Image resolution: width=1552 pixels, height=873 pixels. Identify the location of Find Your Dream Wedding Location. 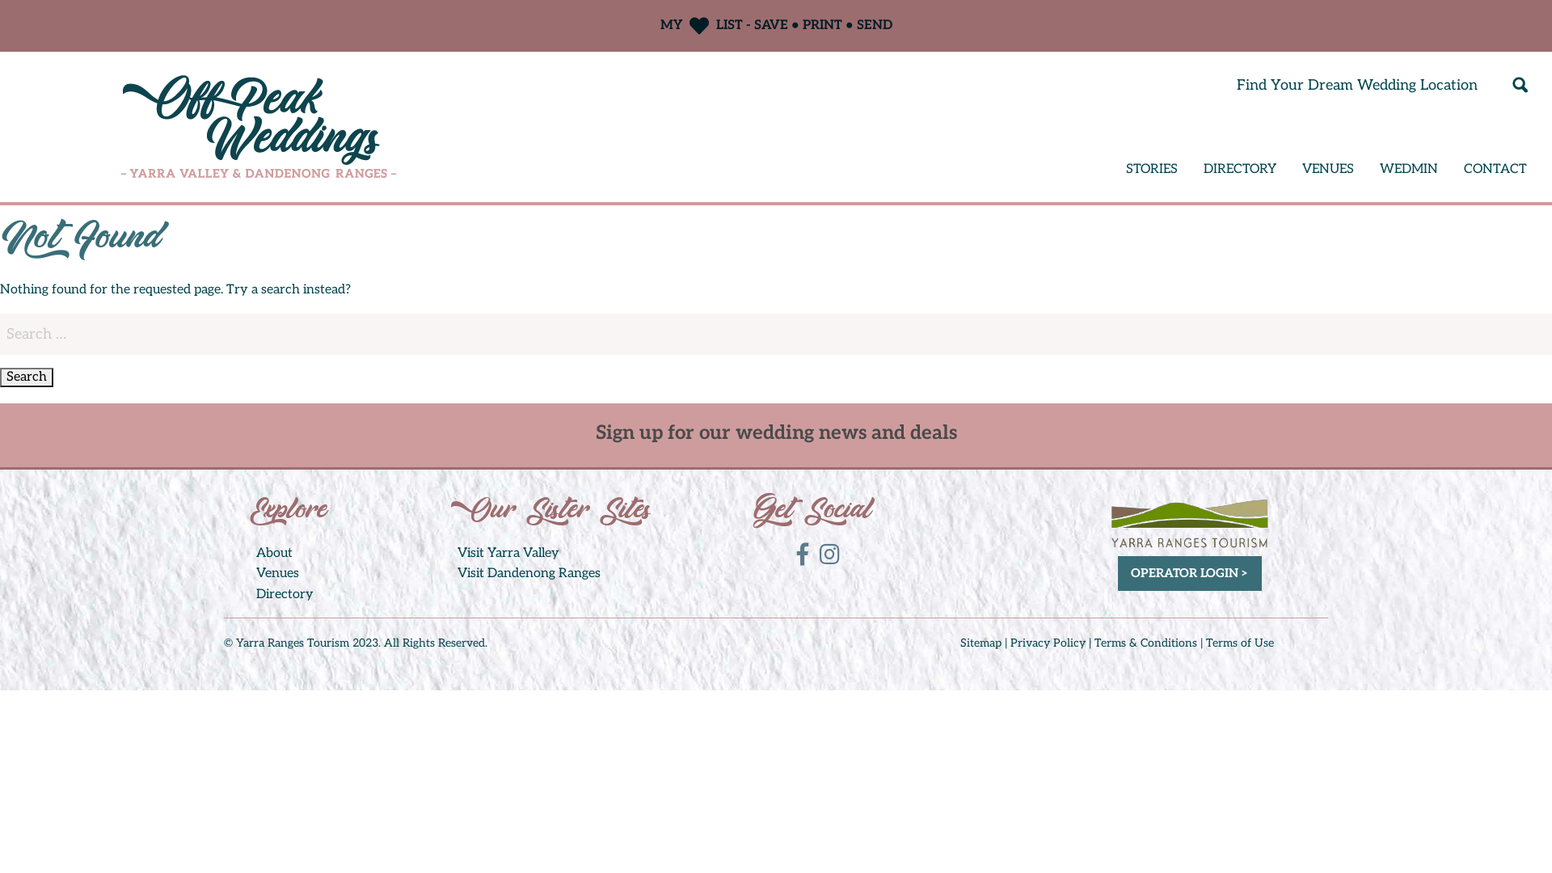
(1357, 86).